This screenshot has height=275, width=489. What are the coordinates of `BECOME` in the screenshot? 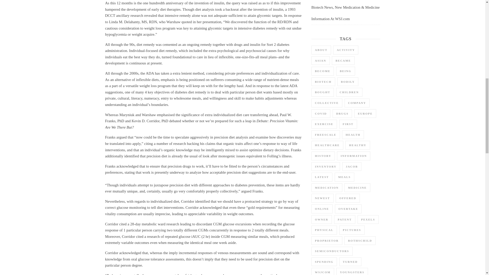 It's located at (322, 71).